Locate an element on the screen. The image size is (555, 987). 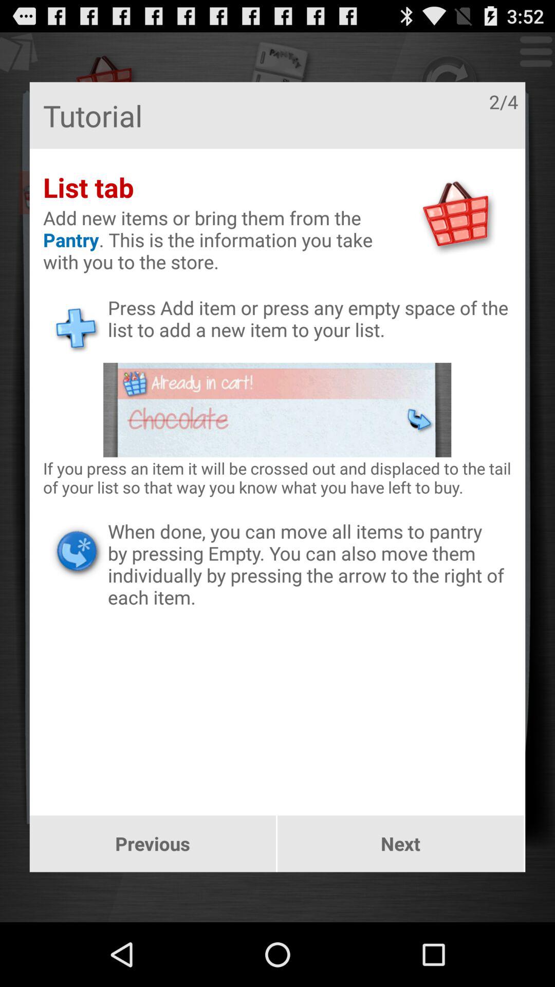
click button to the right of previous icon is located at coordinates (401, 844).